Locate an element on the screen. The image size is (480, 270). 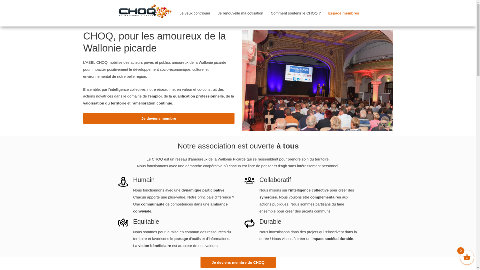
Espace membres is located at coordinates (343, 13).